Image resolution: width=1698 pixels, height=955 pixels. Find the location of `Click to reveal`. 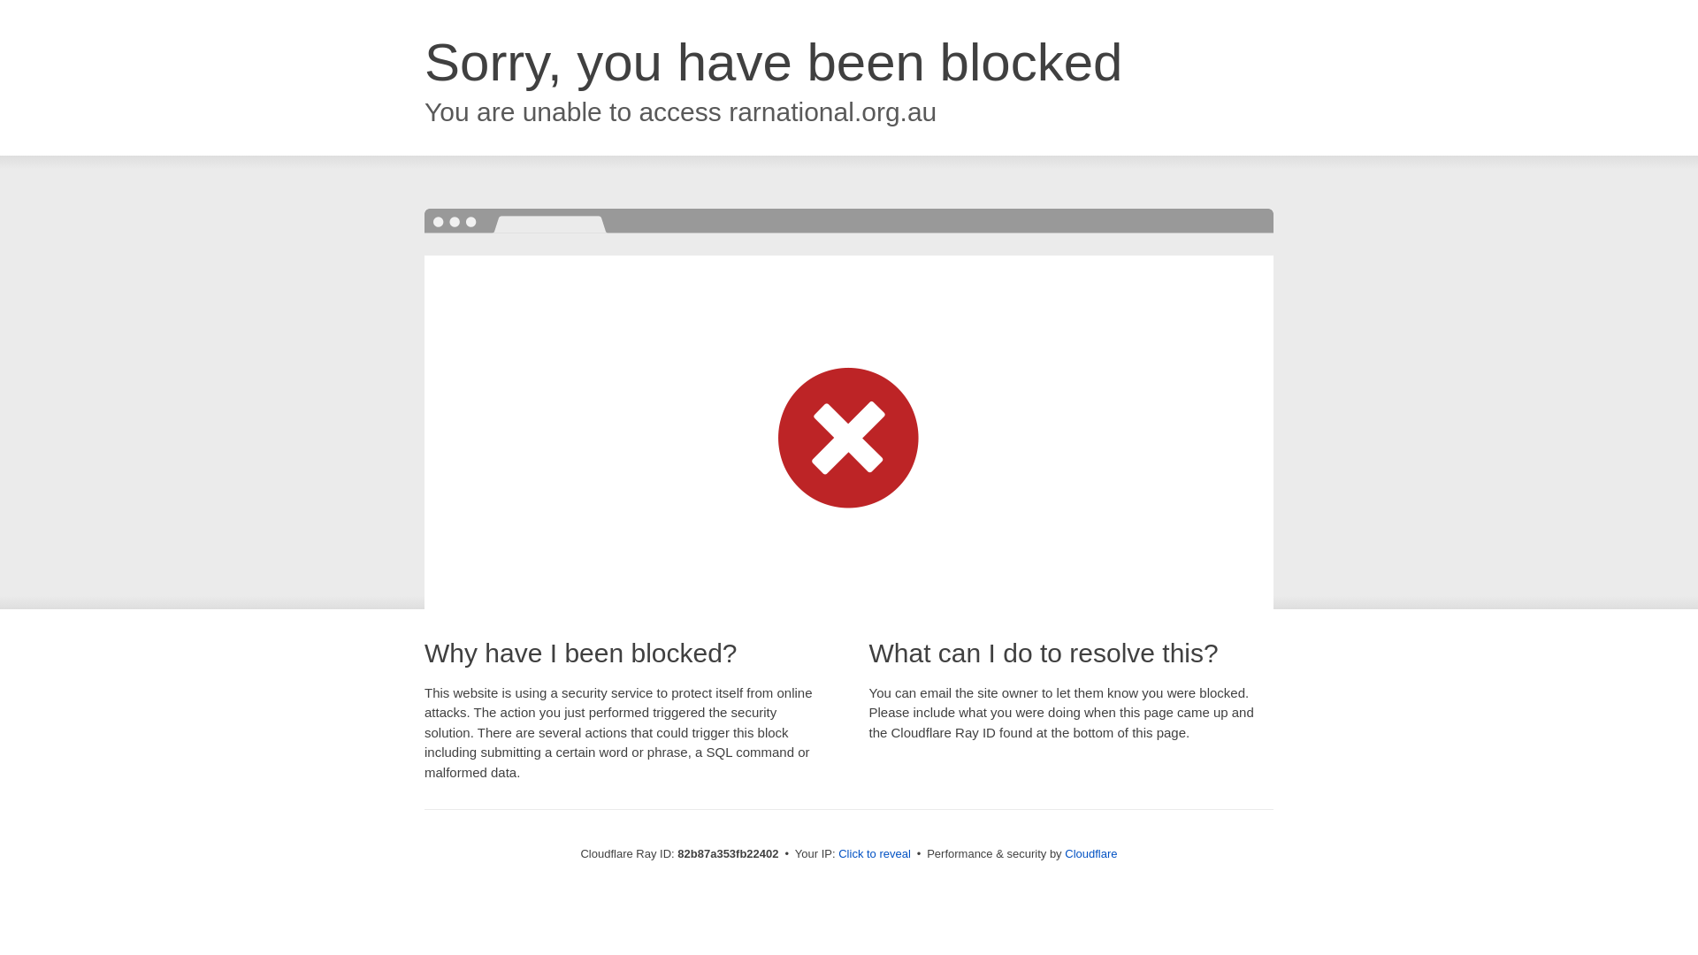

Click to reveal is located at coordinates (875, 854).